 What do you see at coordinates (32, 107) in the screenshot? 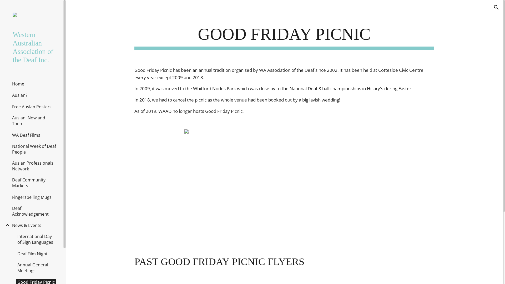
I see `Free Auslan Posters` at bounding box center [32, 107].